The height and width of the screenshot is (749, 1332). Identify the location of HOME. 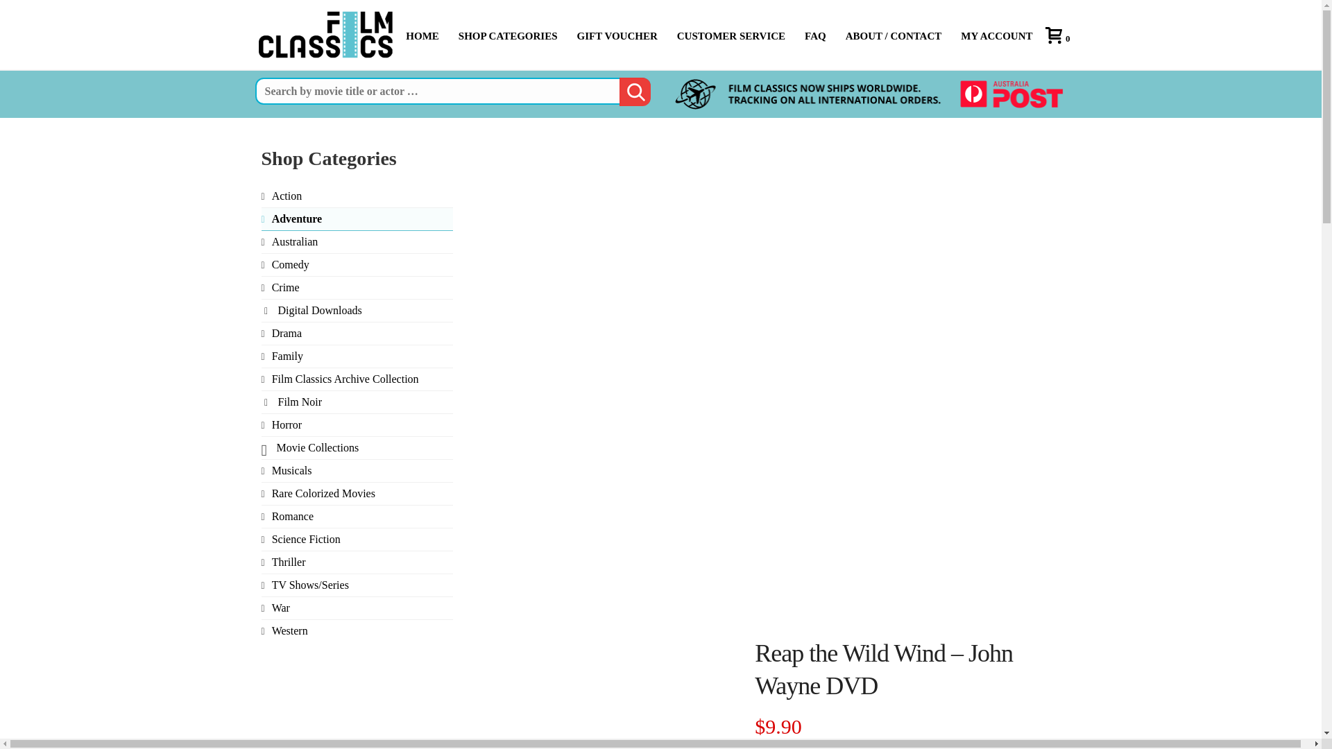
(422, 35).